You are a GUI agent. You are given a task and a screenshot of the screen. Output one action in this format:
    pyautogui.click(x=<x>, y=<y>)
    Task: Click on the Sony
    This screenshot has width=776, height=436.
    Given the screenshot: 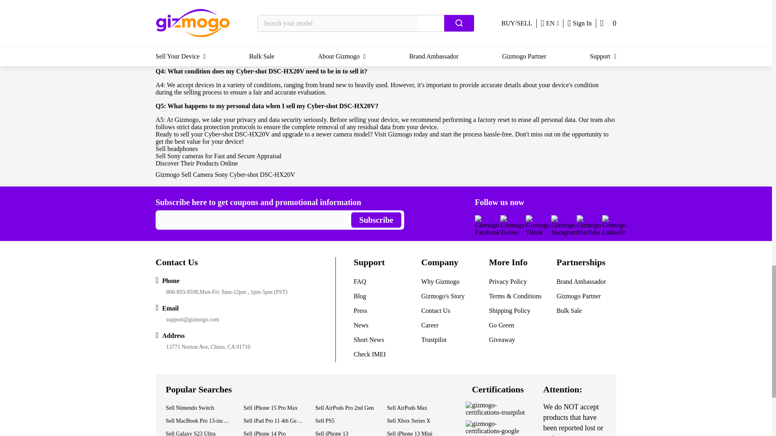 What is the action you would take?
    pyautogui.click(x=222, y=174)
    